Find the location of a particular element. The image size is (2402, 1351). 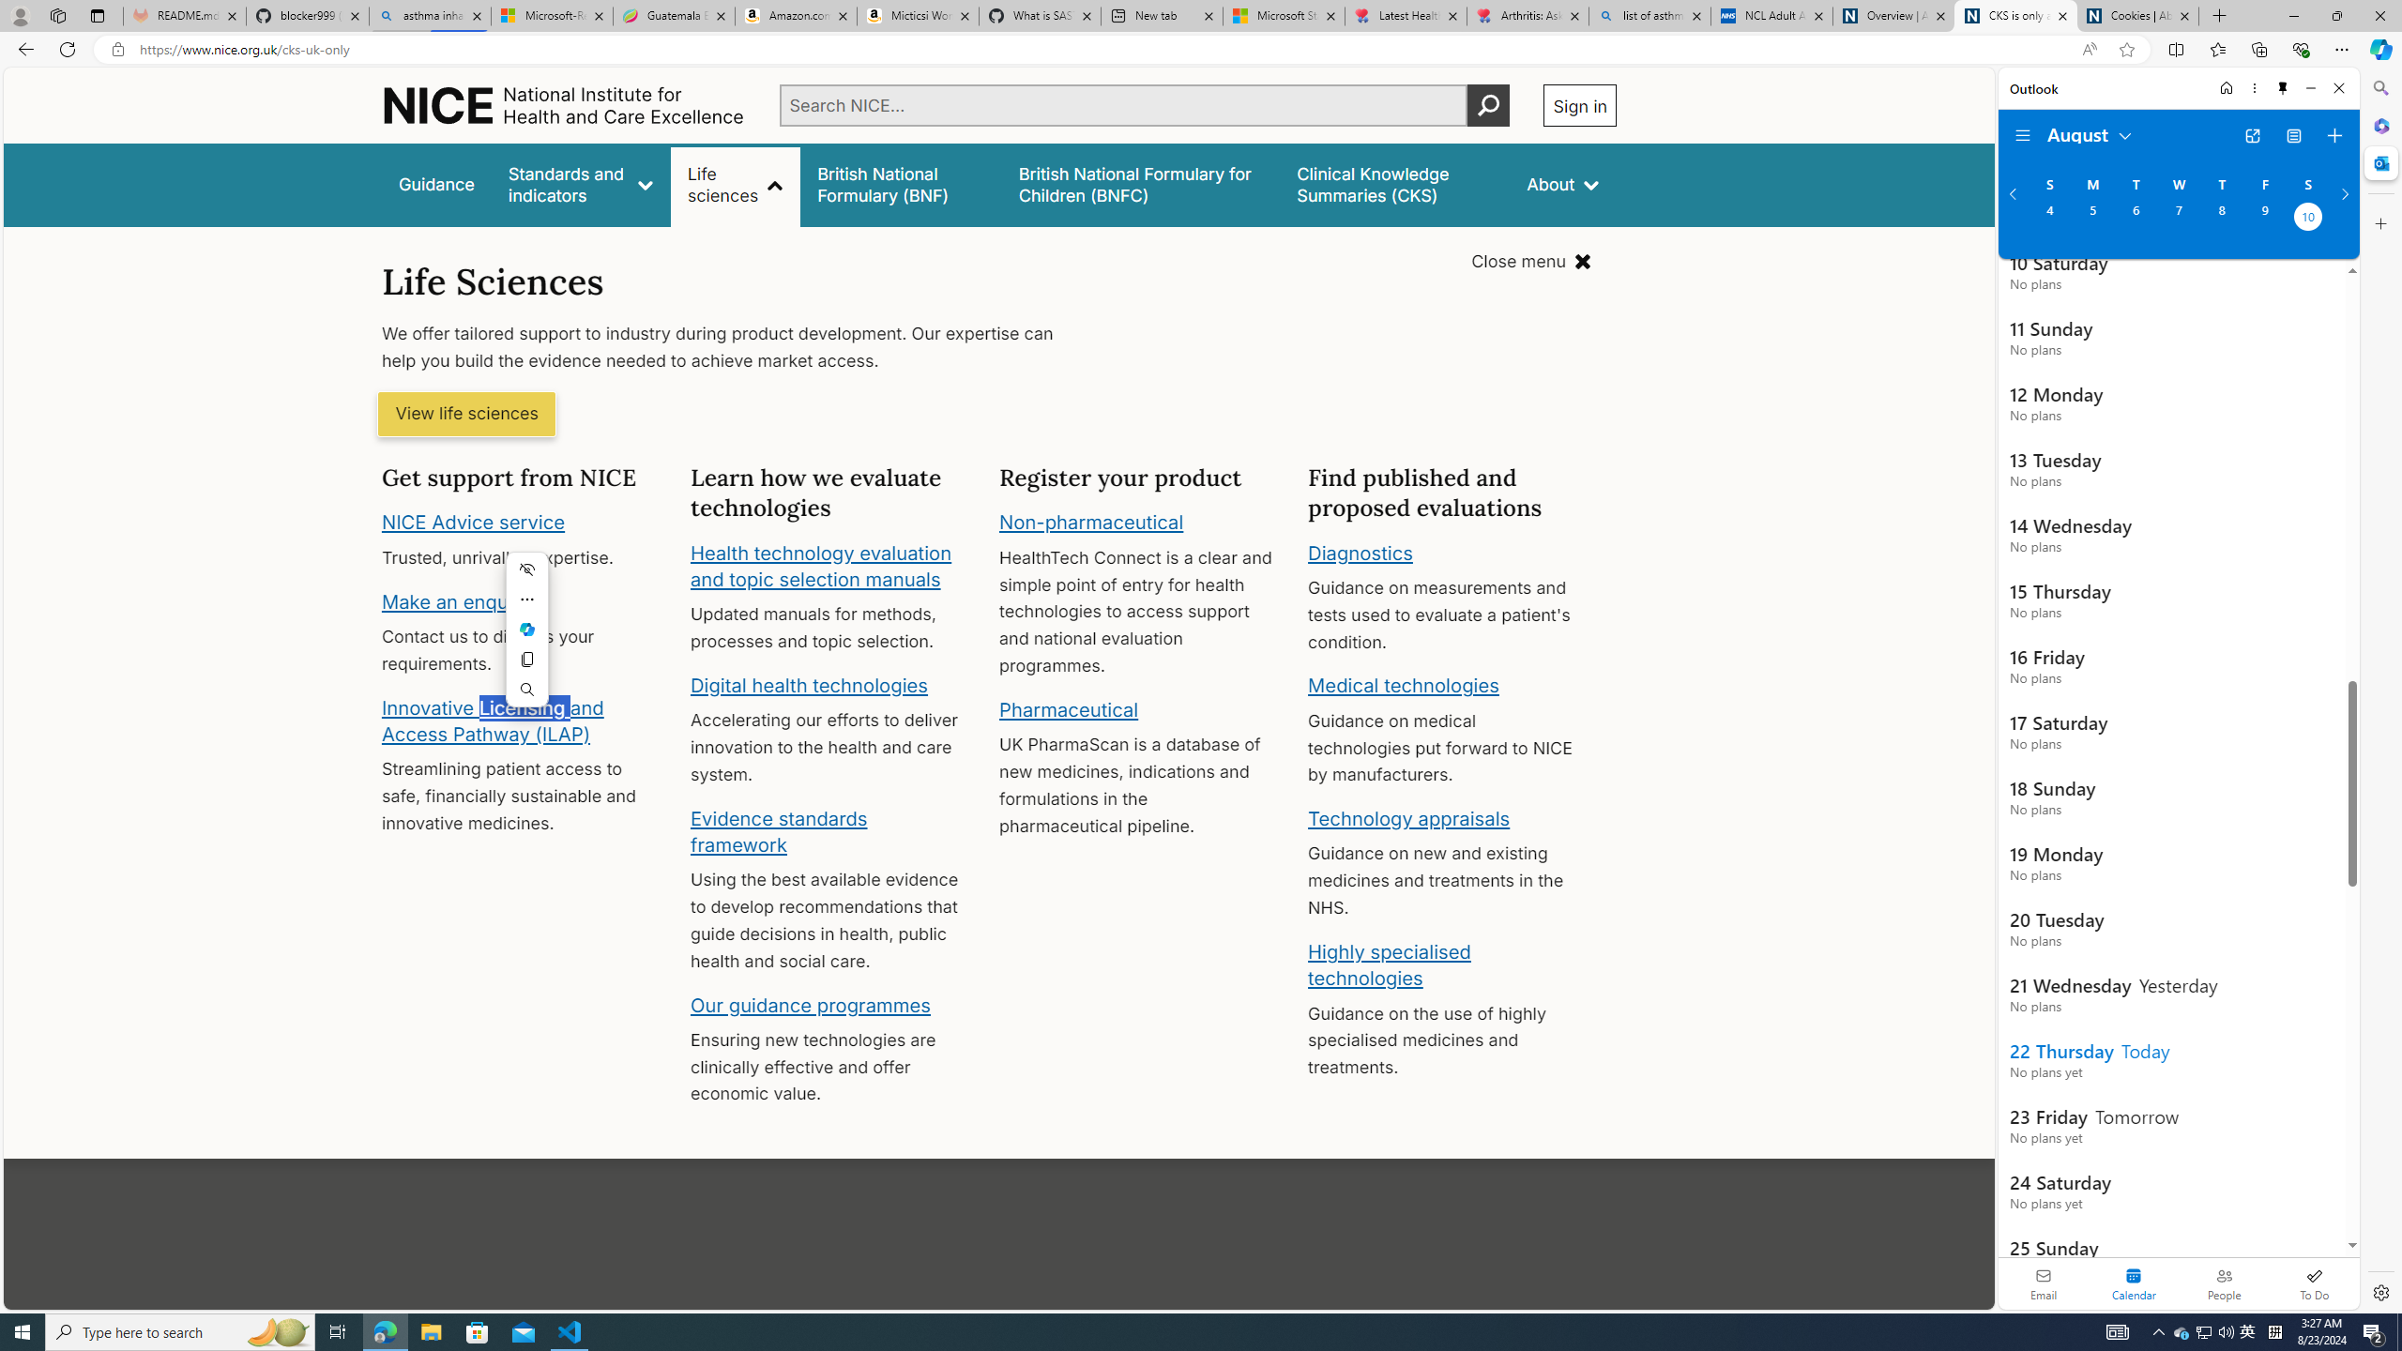

Mini menu on text selection is located at coordinates (527, 640).